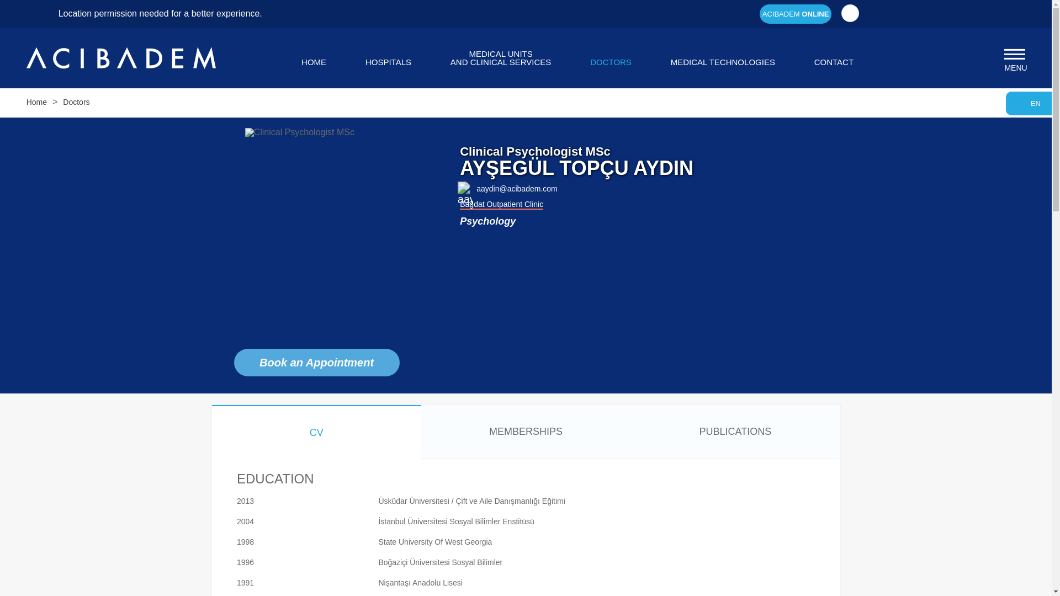 Image resolution: width=1060 pixels, height=596 pixels. I want to click on ACIBADEM ONLINE, so click(501, 57).